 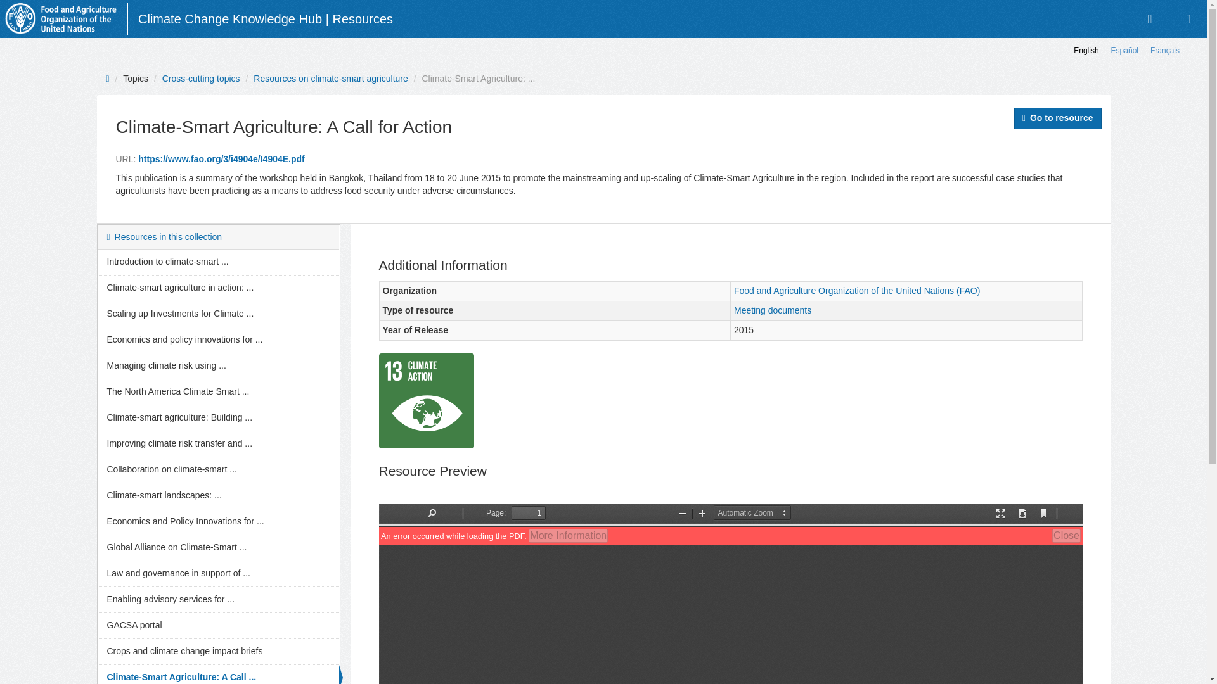 What do you see at coordinates (218, 674) in the screenshot?
I see `Climate-Smart Agriculture: A Call ...` at bounding box center [218, 674].